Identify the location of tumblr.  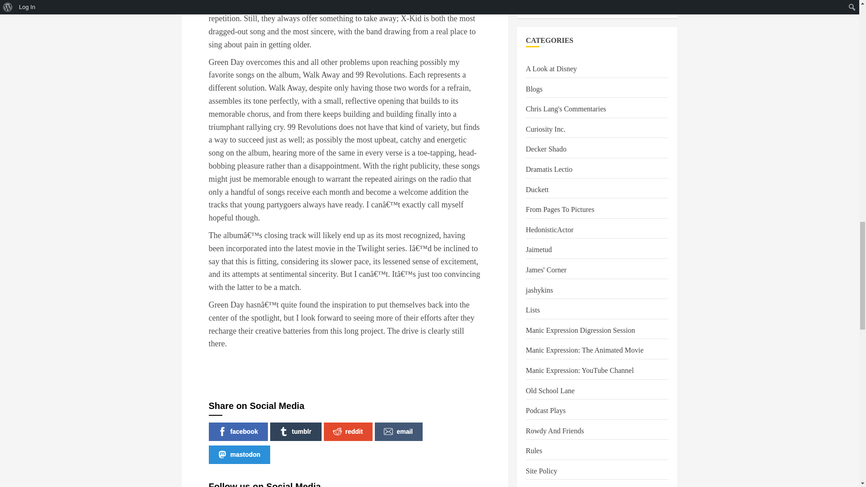
(296, 432).